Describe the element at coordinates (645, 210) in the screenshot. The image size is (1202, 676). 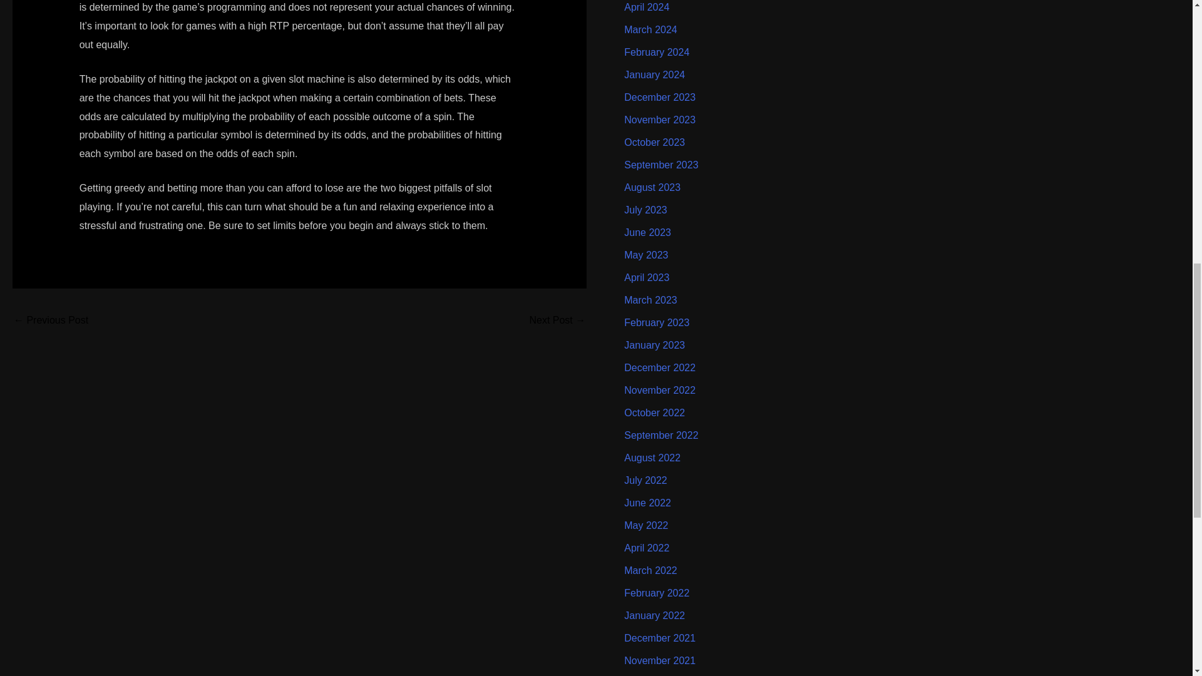
I see `July 2023` at that location.